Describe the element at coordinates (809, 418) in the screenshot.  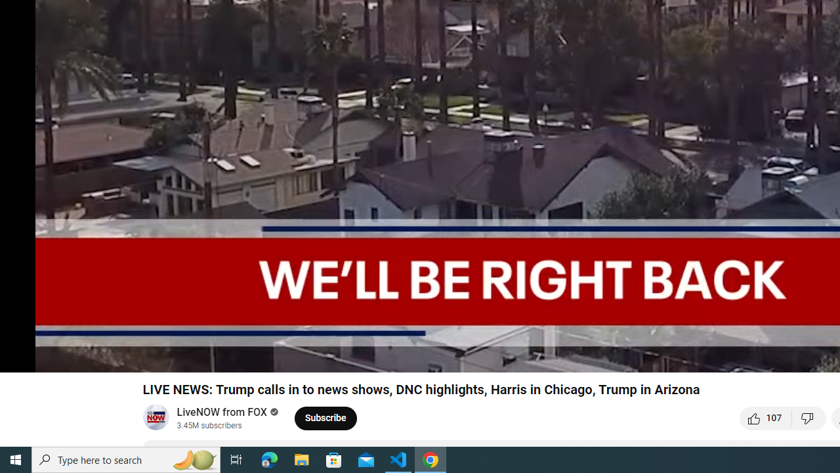
I see `Dislike this video` at that location.